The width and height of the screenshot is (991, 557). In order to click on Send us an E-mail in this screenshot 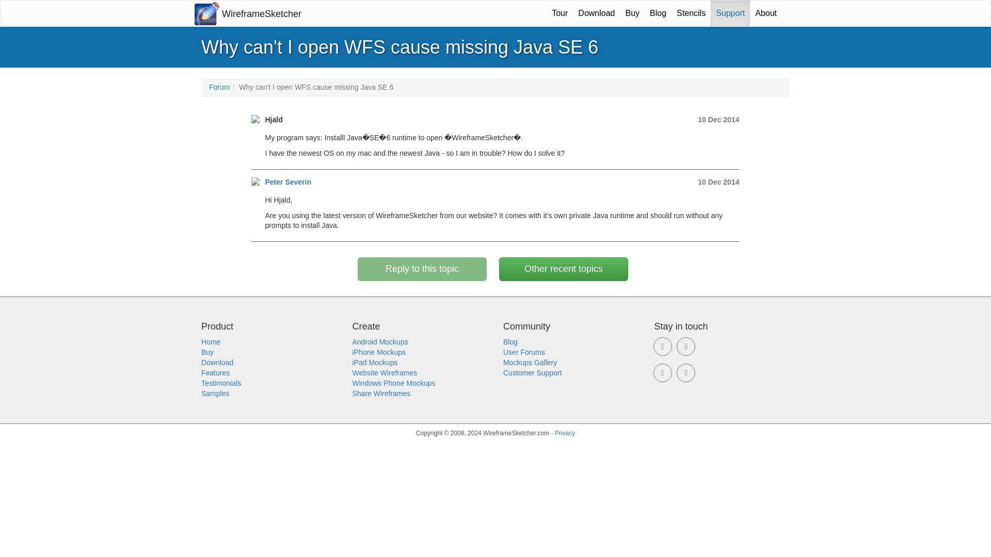, I will do `click(662, 347)`.